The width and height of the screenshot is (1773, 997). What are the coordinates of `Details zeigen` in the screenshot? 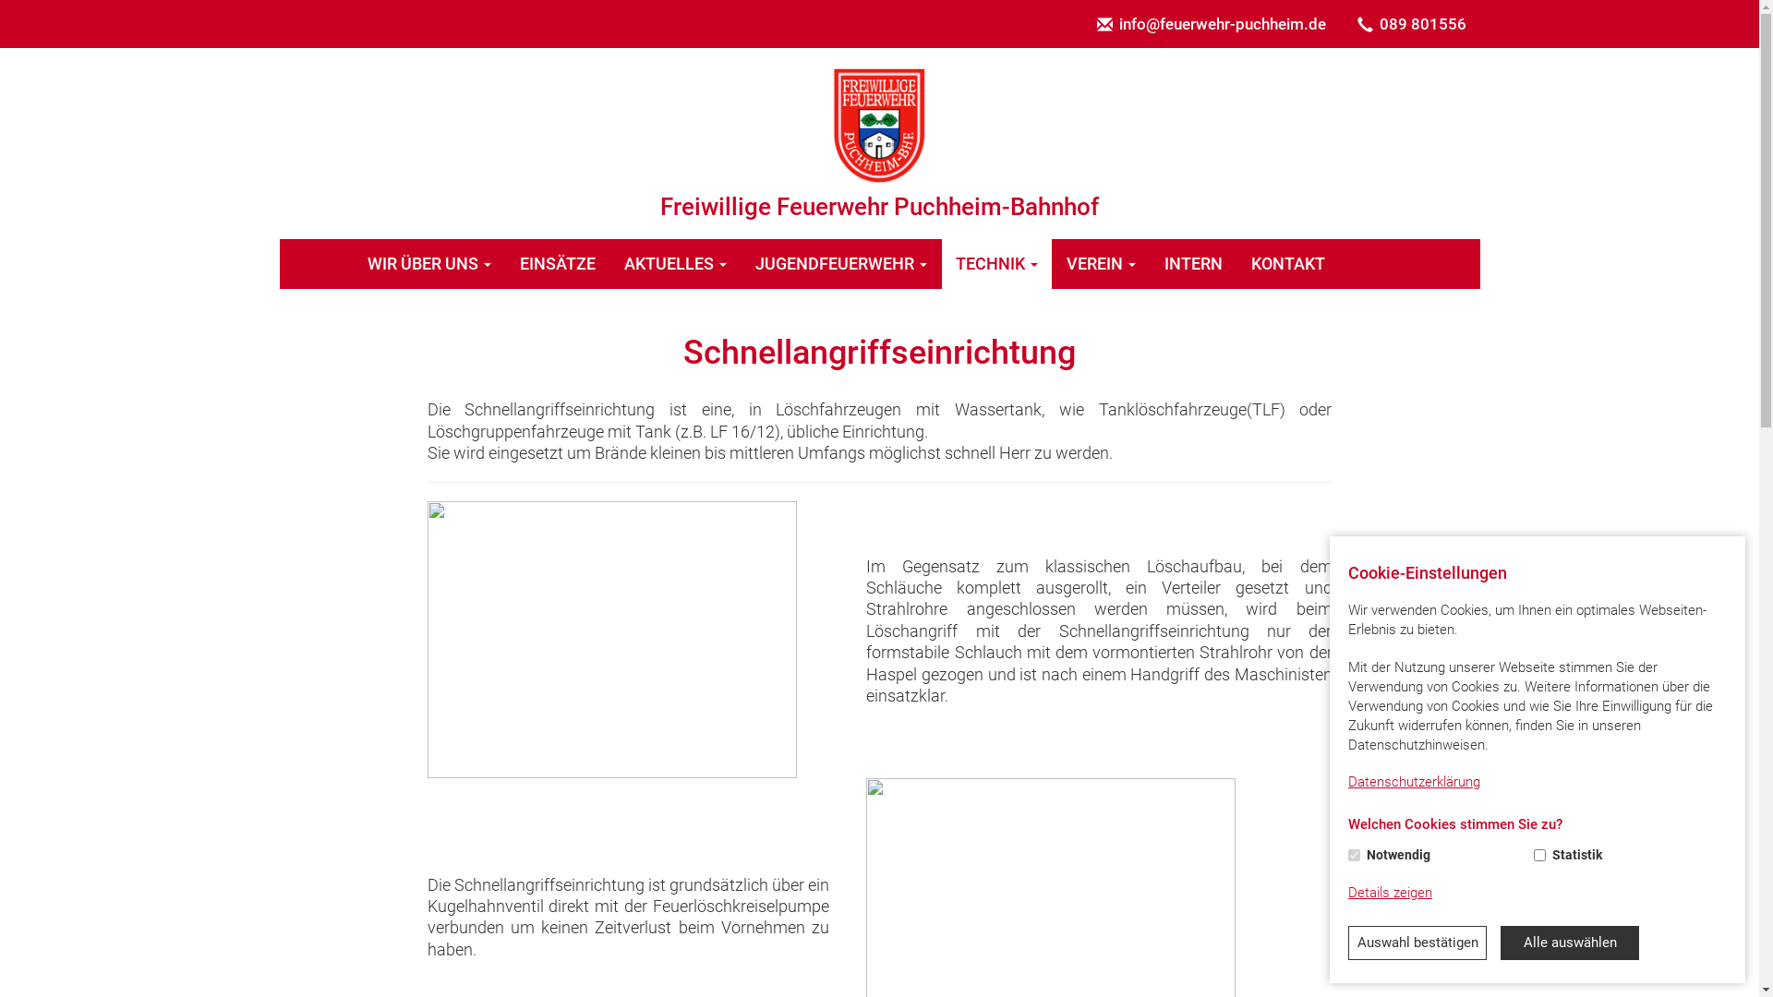 It's located at (1391, 894).